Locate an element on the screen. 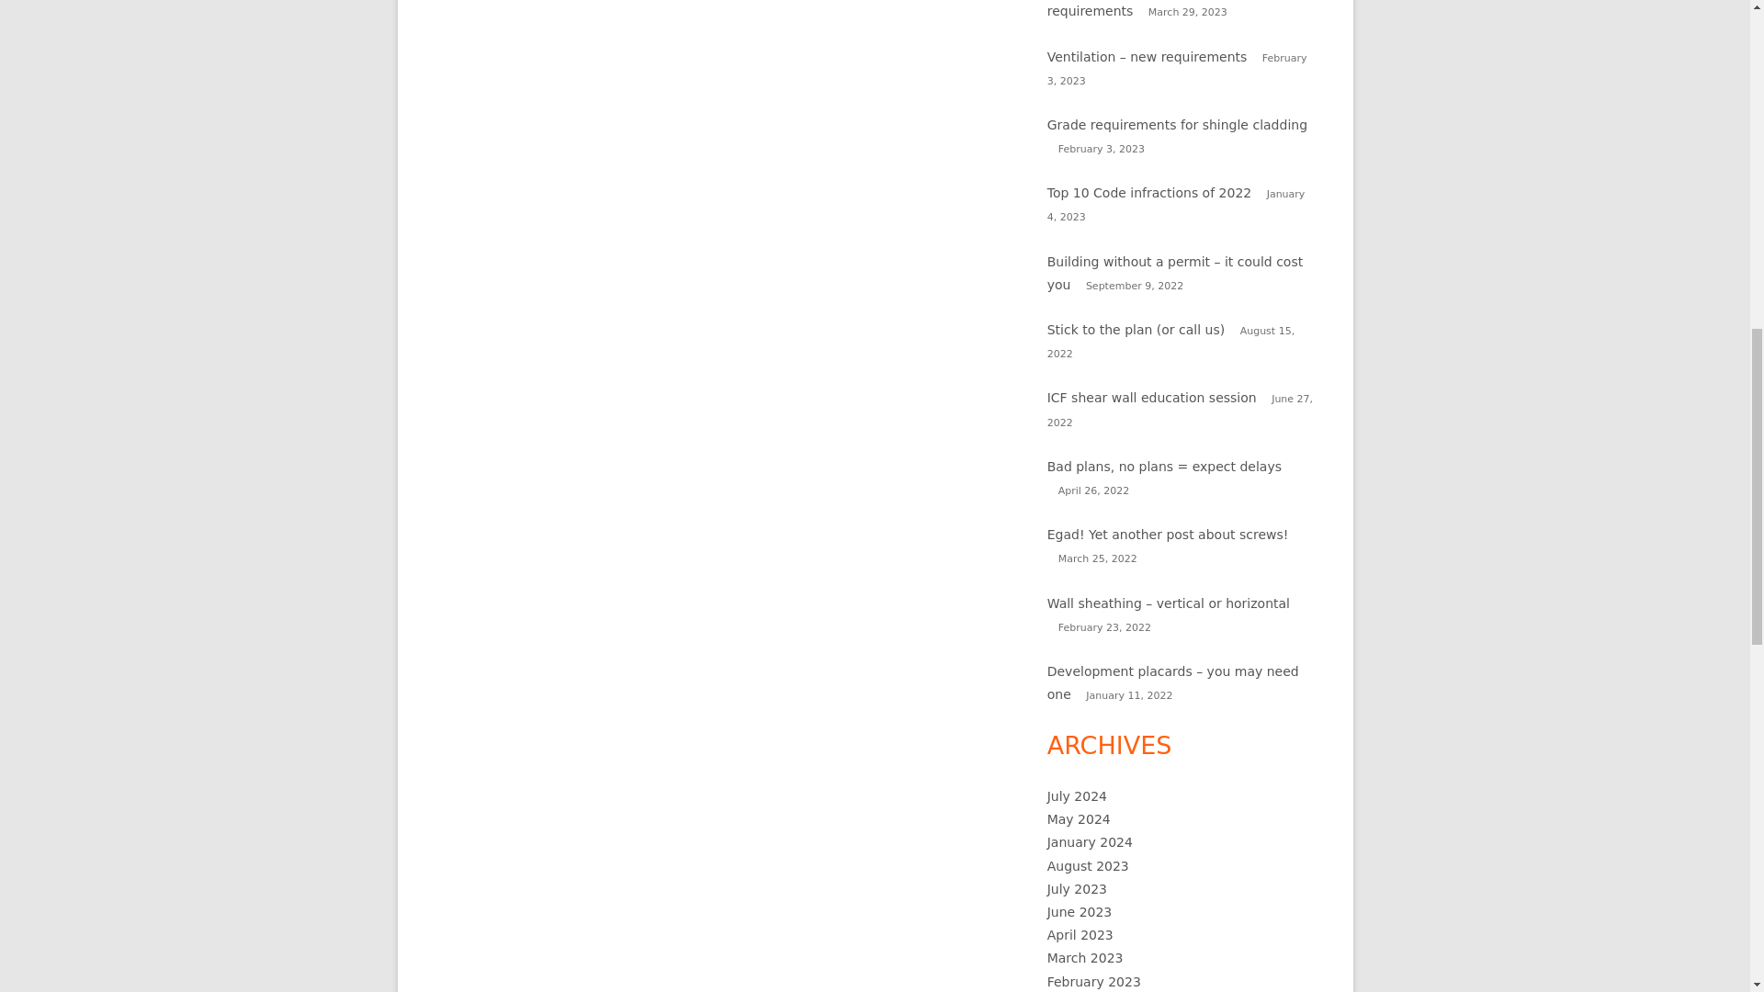 The height and width of the screenshot is (992, 1764). May 2024 is located at coordinates (1079, 819).